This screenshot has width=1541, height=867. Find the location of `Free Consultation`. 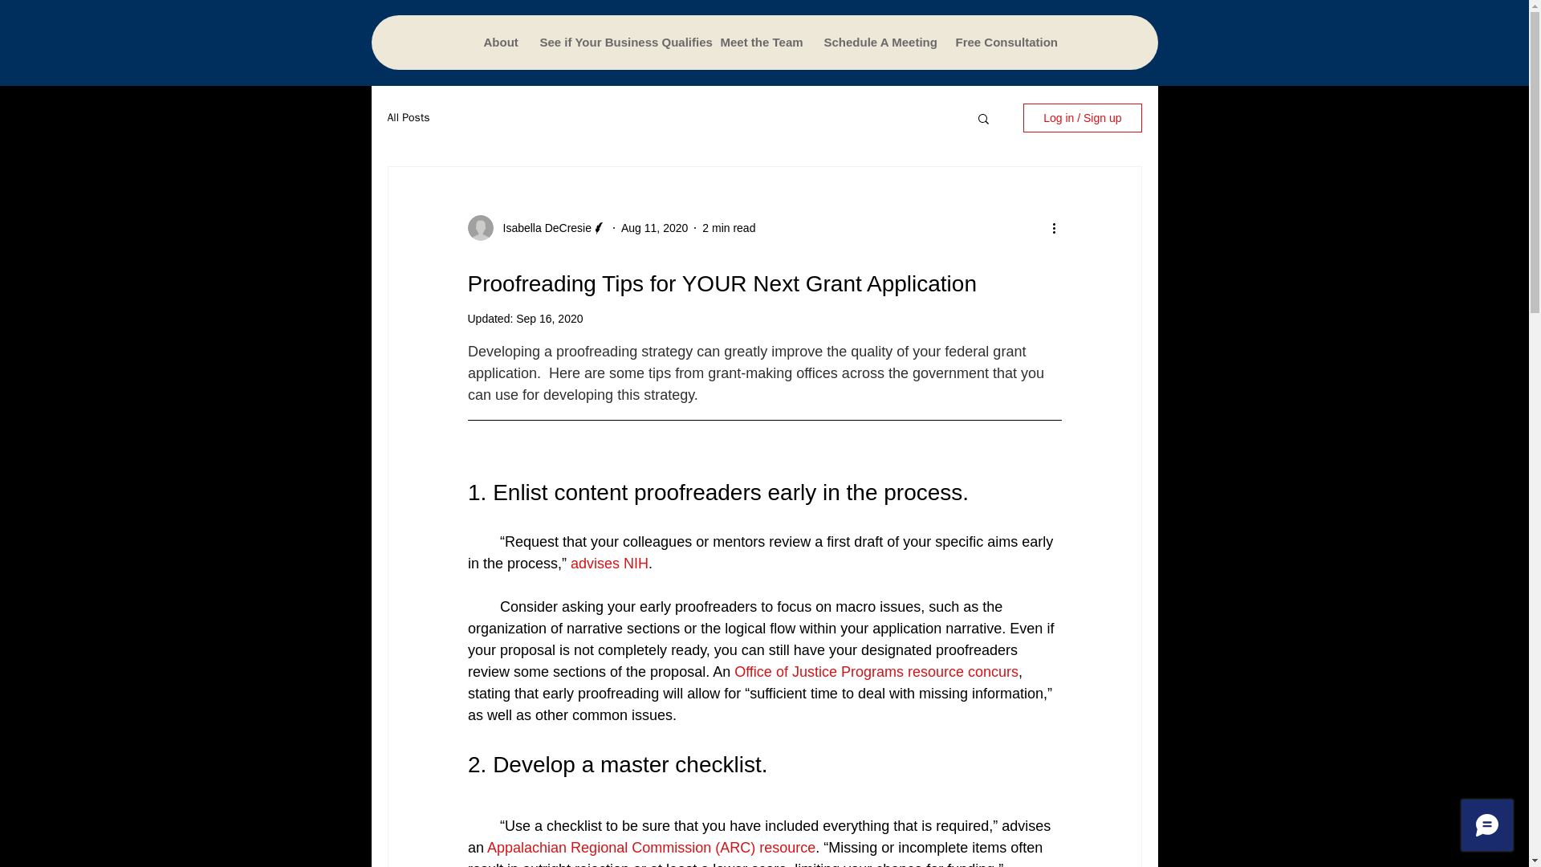

Free Consultation is located at coordinates (999, 43).